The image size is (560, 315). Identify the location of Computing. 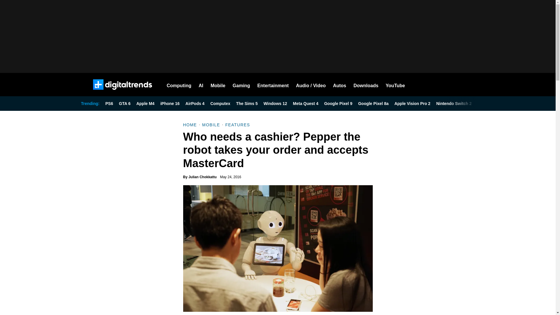
(179, 85).